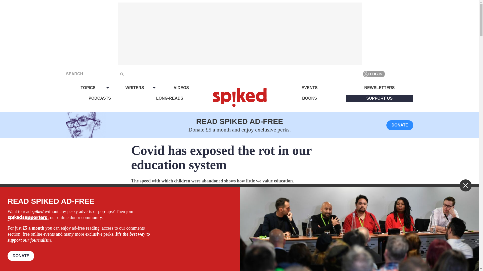 This screenshot has height=271, width=483. What do you see at coordinates (410, 74) in the screenshot?
I see `YouTube` at bounding box center [410, 74].